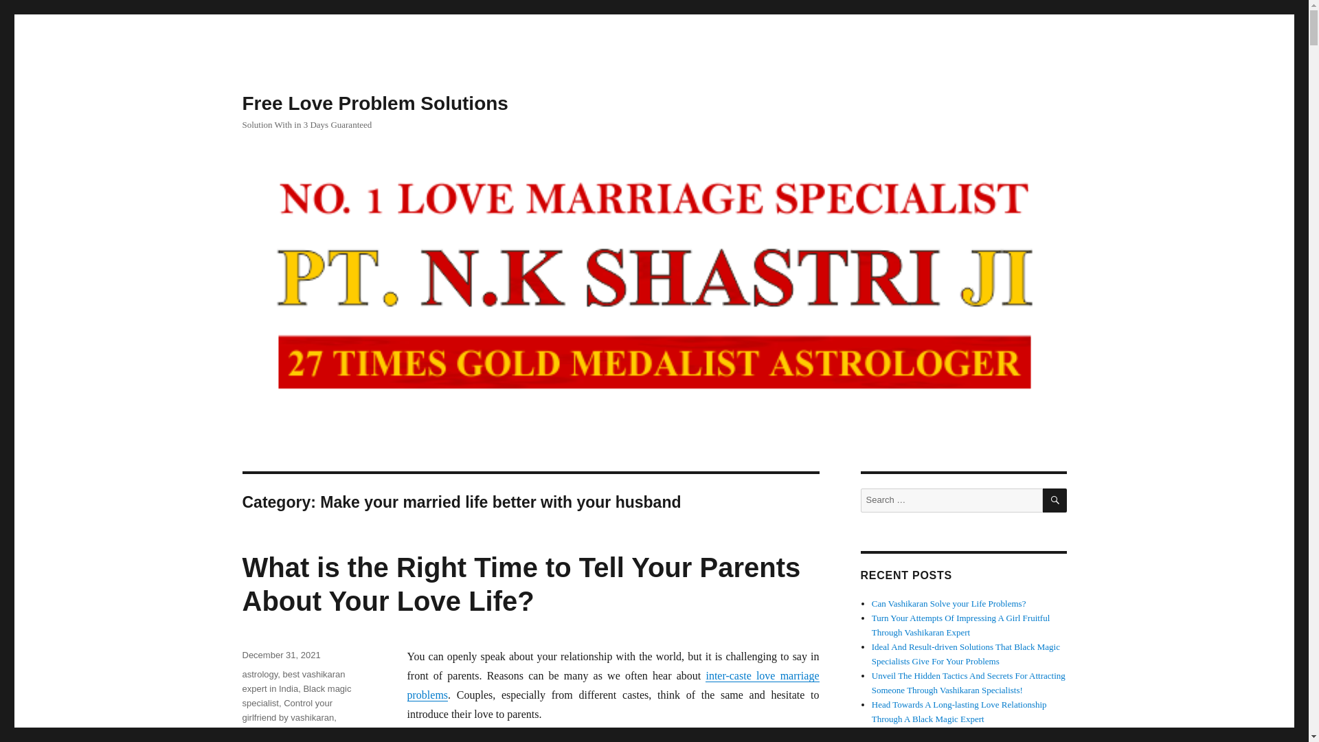 Image resolution: width=1319 pixels, height=742 pixels. Describe the element at coordinates (301, 734) in the screenshot. I see `Girl vashikaran specialist` at that location.